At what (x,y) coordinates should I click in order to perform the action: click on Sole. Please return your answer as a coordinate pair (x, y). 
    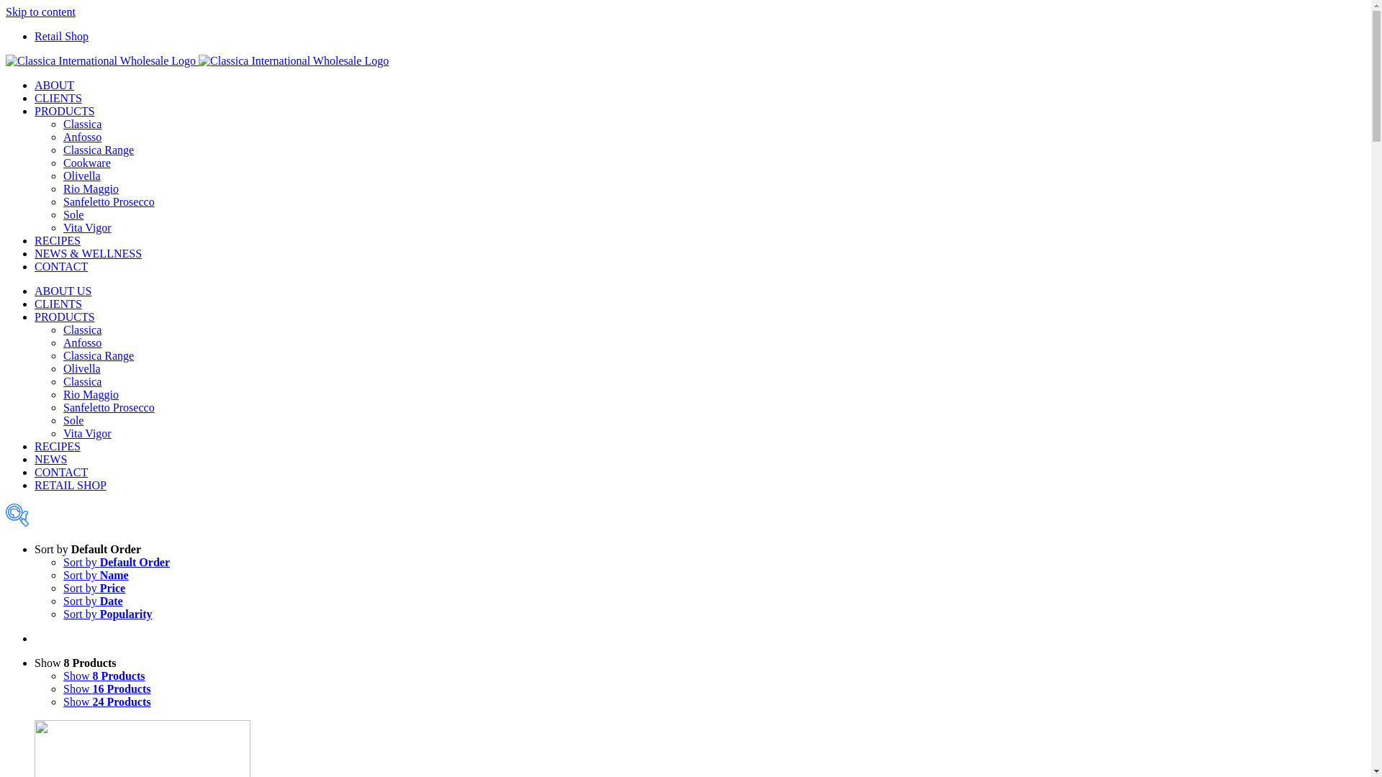
    Looking at the image, I should click on (73, 420).